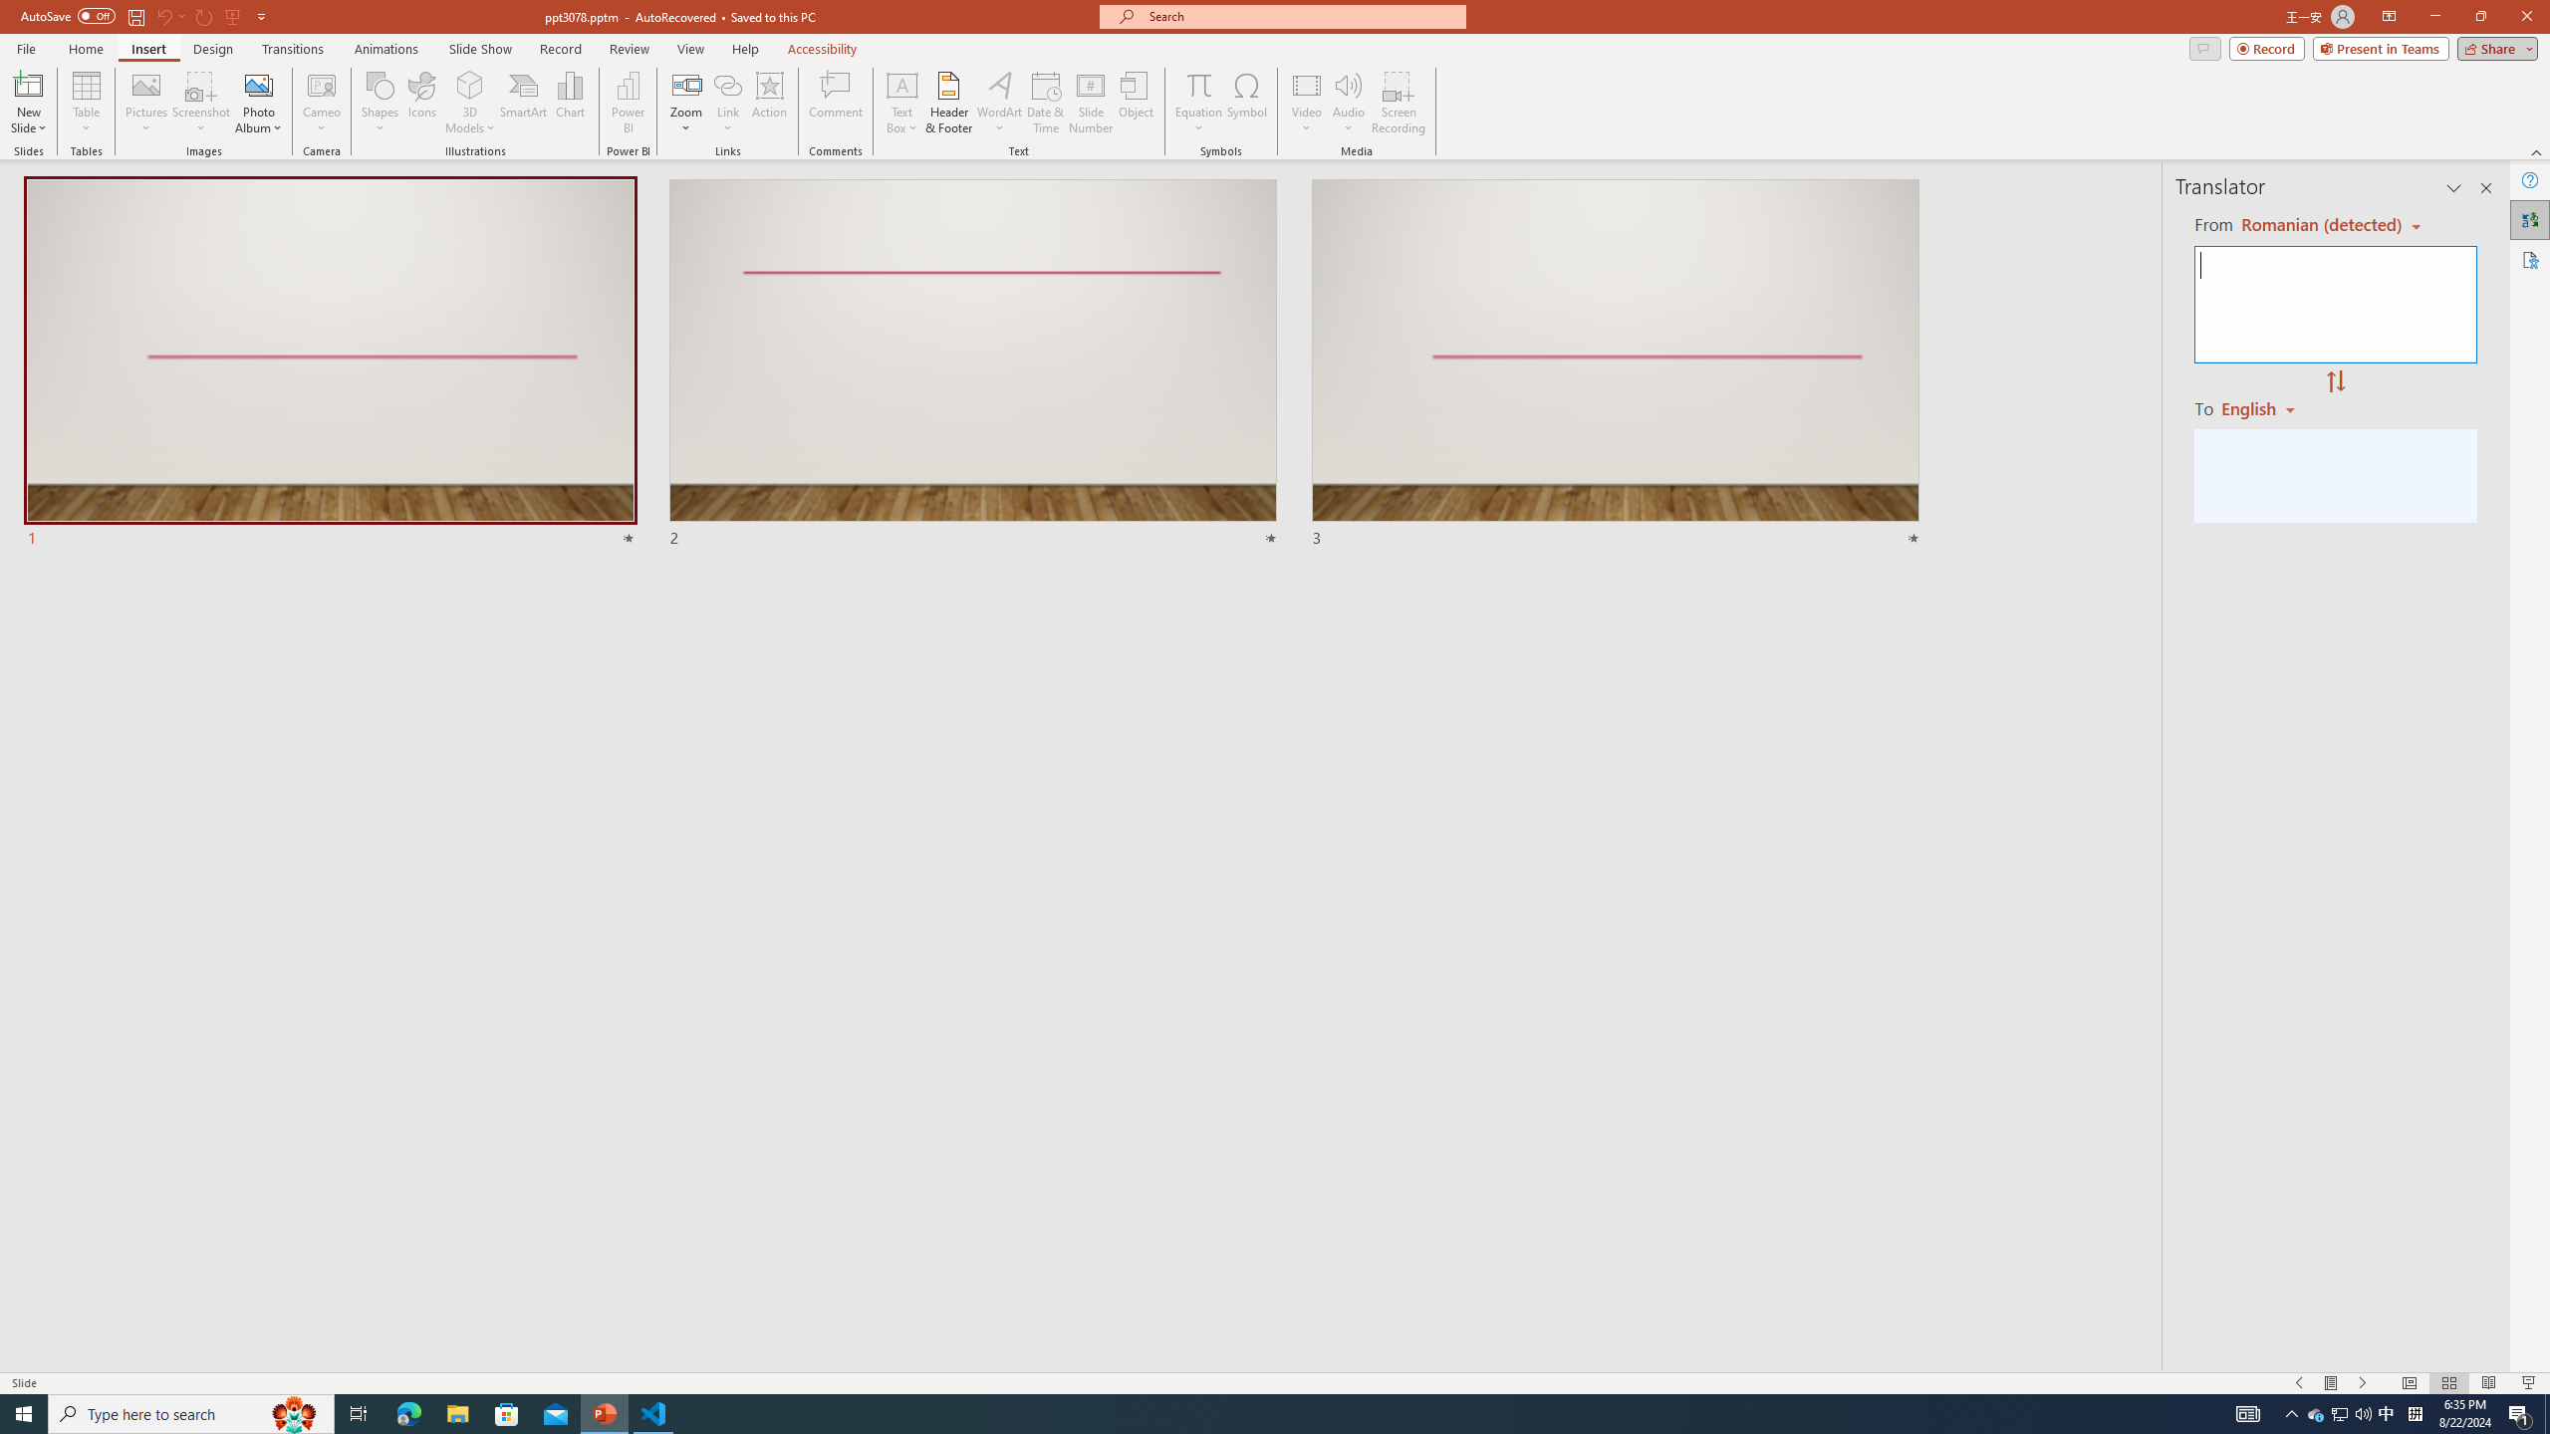 This screenshot has height=1434, width=2550. Describe the element at coordinates (1307, 103) in the screenshot. I see `Video` at that location.